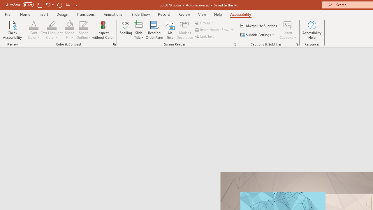 Image resolution: width=373 pixels, height=210 pixels. What do you see at coordinates (185, 30) in the screenshot?
I see `Mark as Decorative` at bounding box center [185, 30].